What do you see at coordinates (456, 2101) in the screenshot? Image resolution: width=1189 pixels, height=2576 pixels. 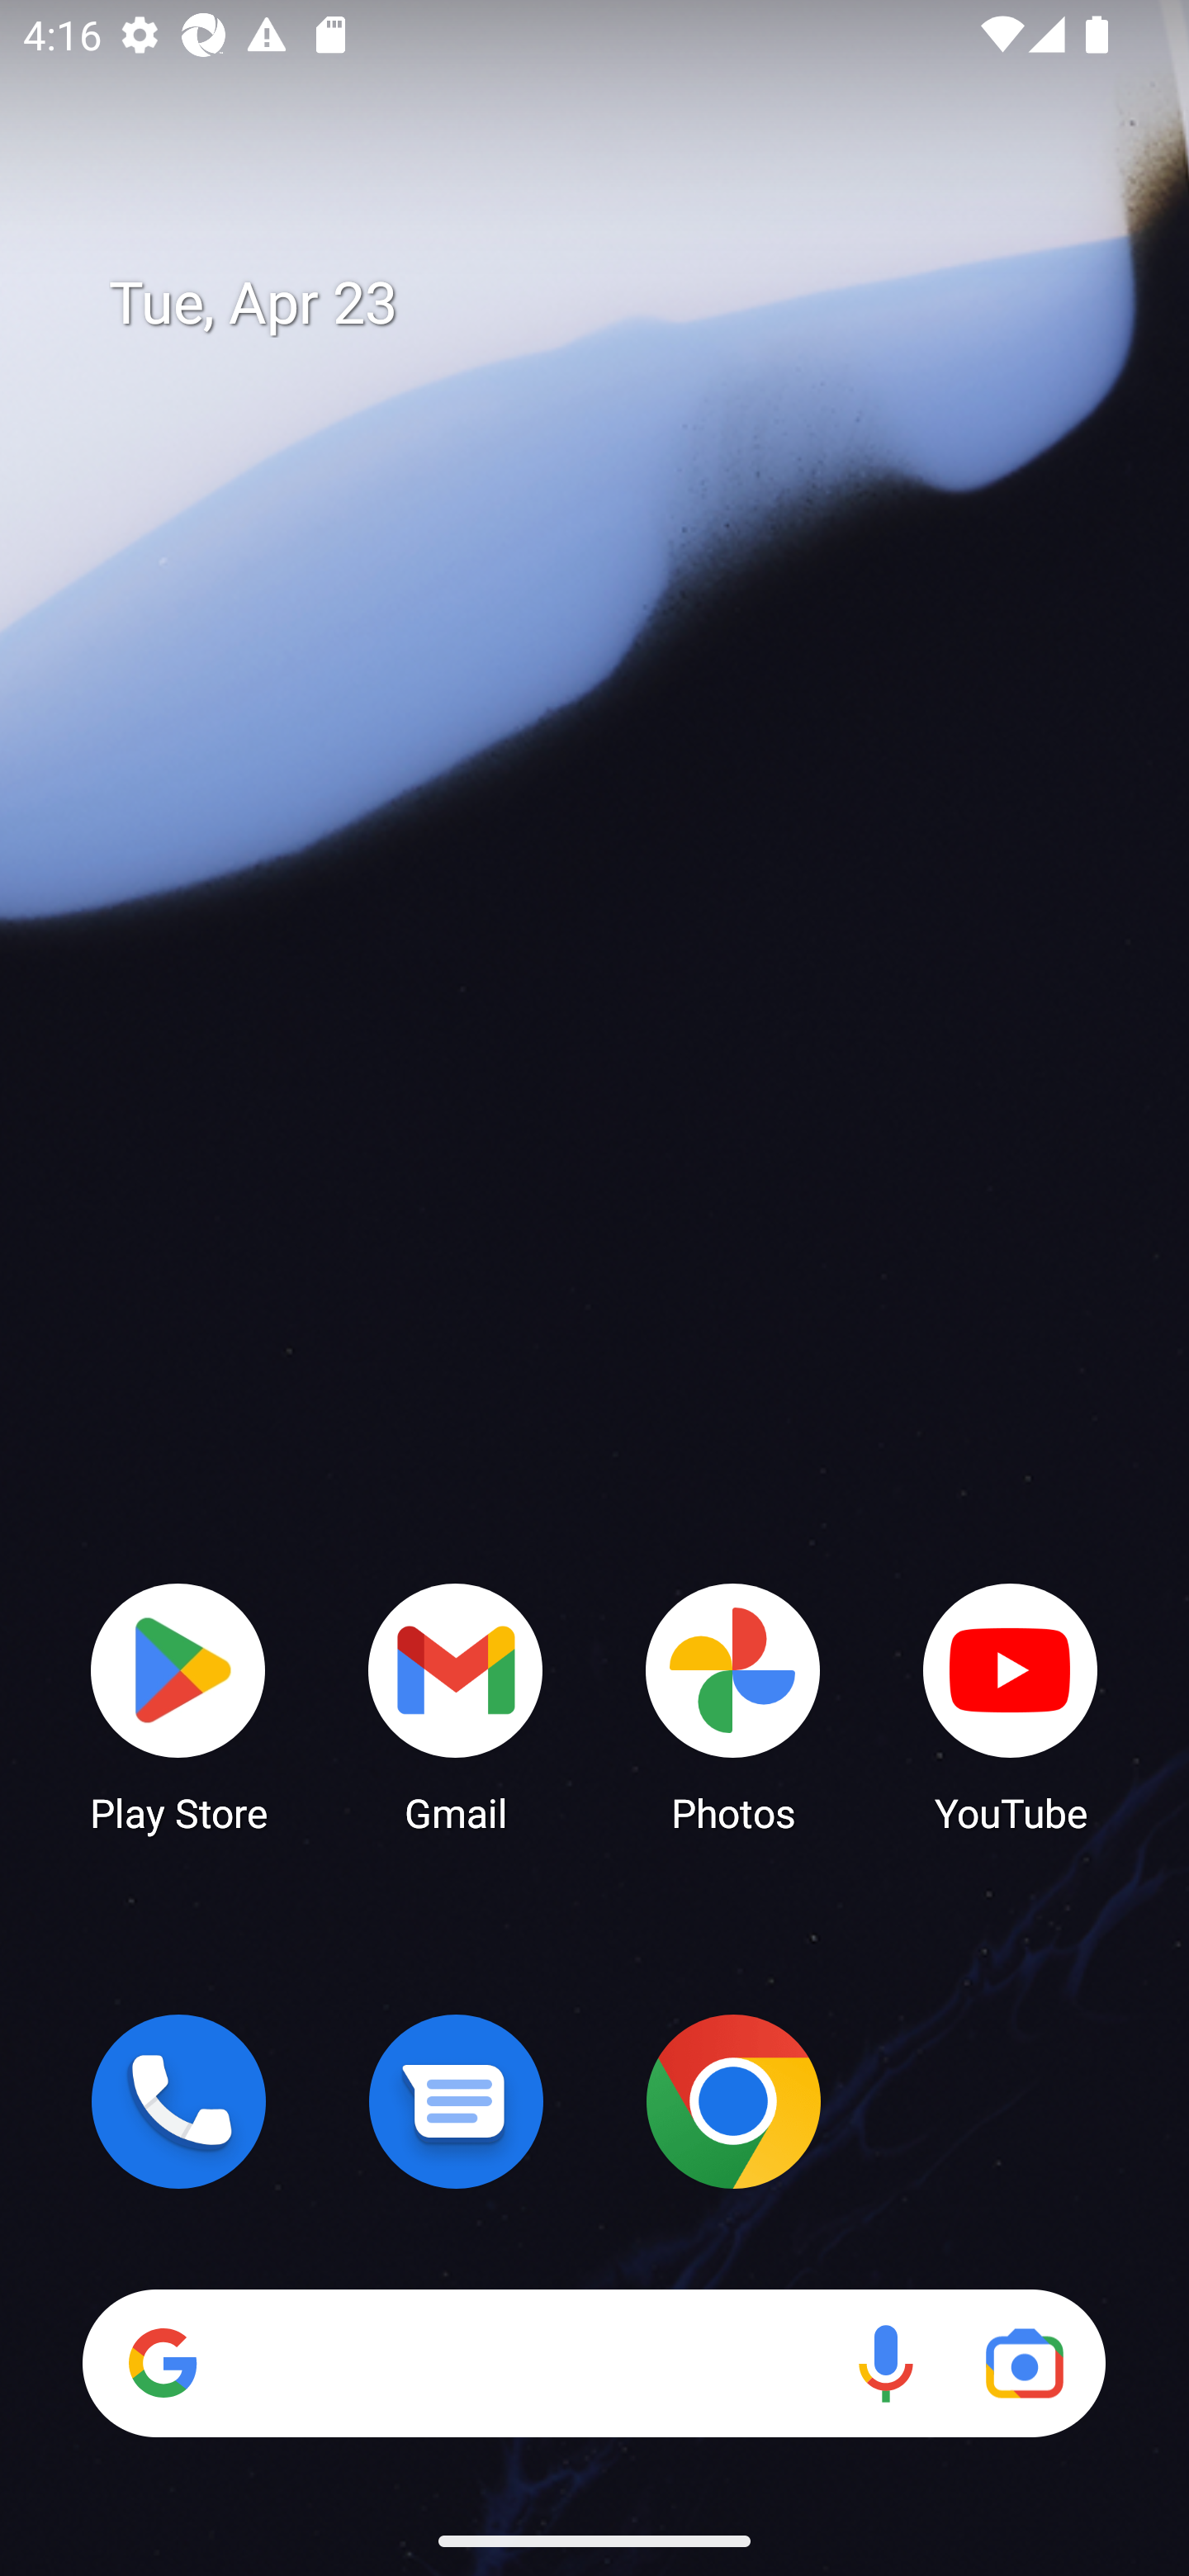 I see `Messages` at bounding box center [456, 2101].